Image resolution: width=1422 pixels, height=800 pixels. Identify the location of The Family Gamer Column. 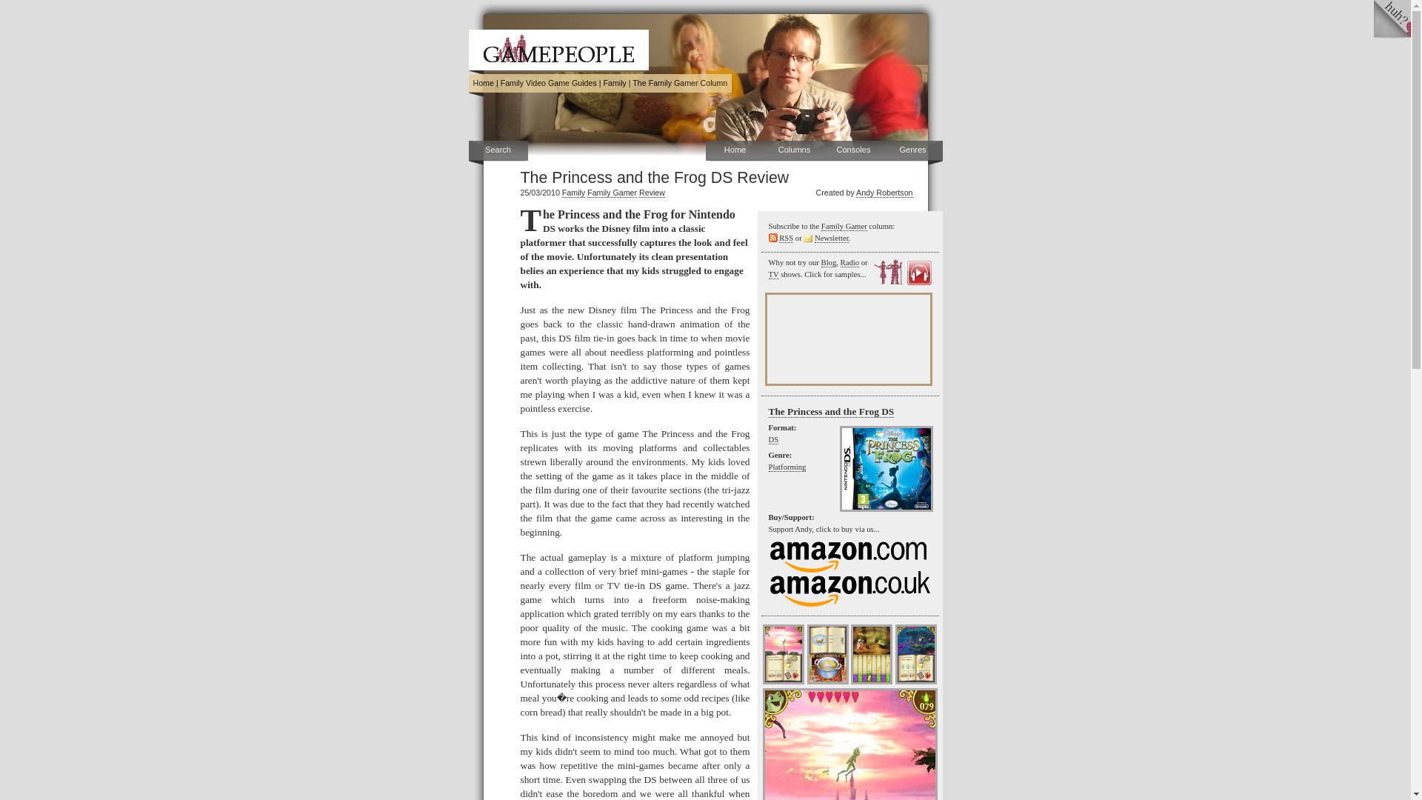
(680, 82).